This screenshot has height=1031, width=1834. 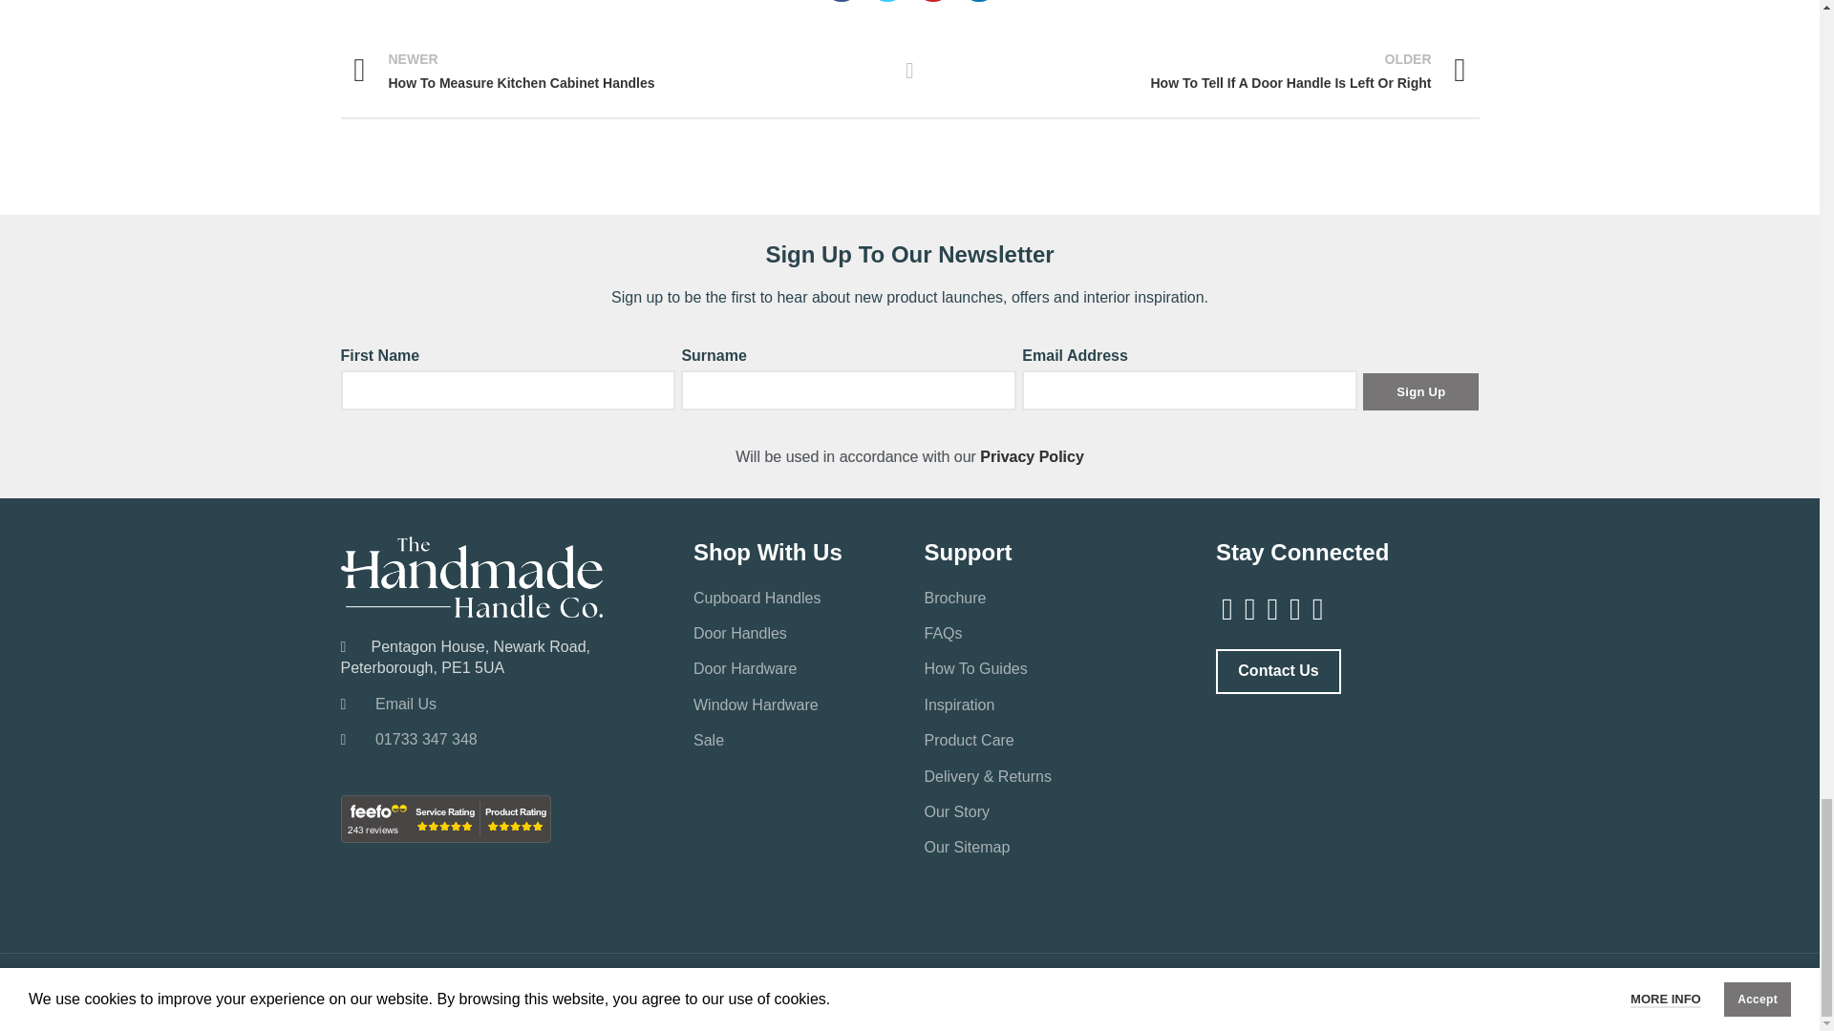 I want to click on Sign up, so click(x=1419, y=391).